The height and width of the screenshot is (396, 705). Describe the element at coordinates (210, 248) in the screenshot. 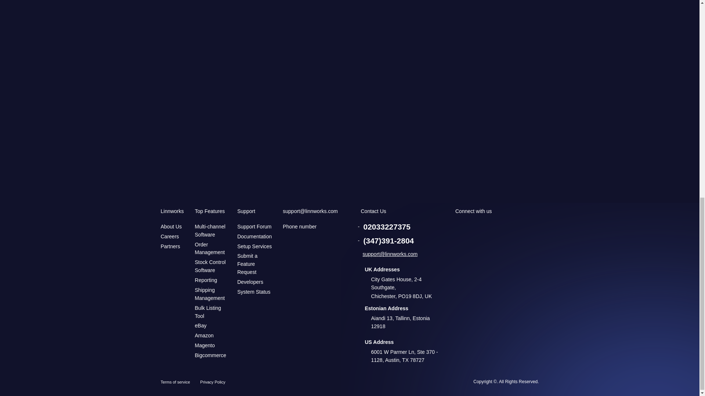

I see `Order Management` at that location.